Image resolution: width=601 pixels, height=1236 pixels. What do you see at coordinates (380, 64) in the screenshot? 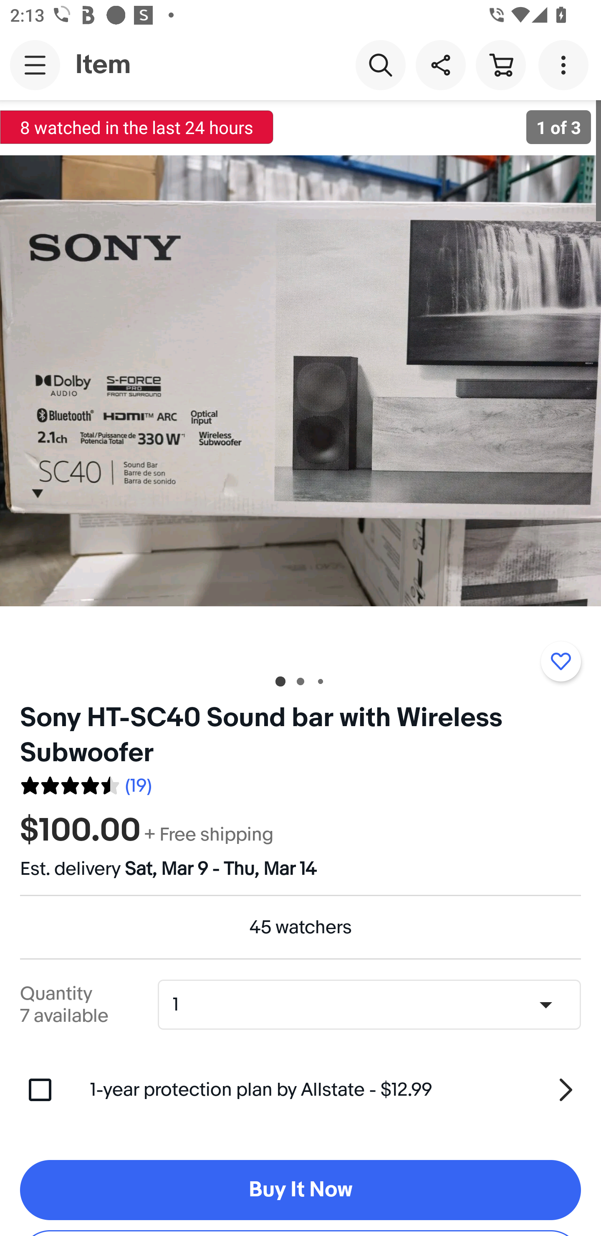
I see `Search` at bounding box center [380, 64].